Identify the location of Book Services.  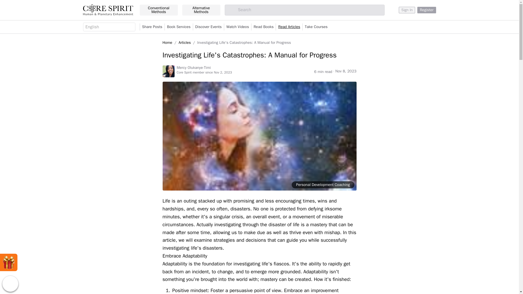
(179, 27).